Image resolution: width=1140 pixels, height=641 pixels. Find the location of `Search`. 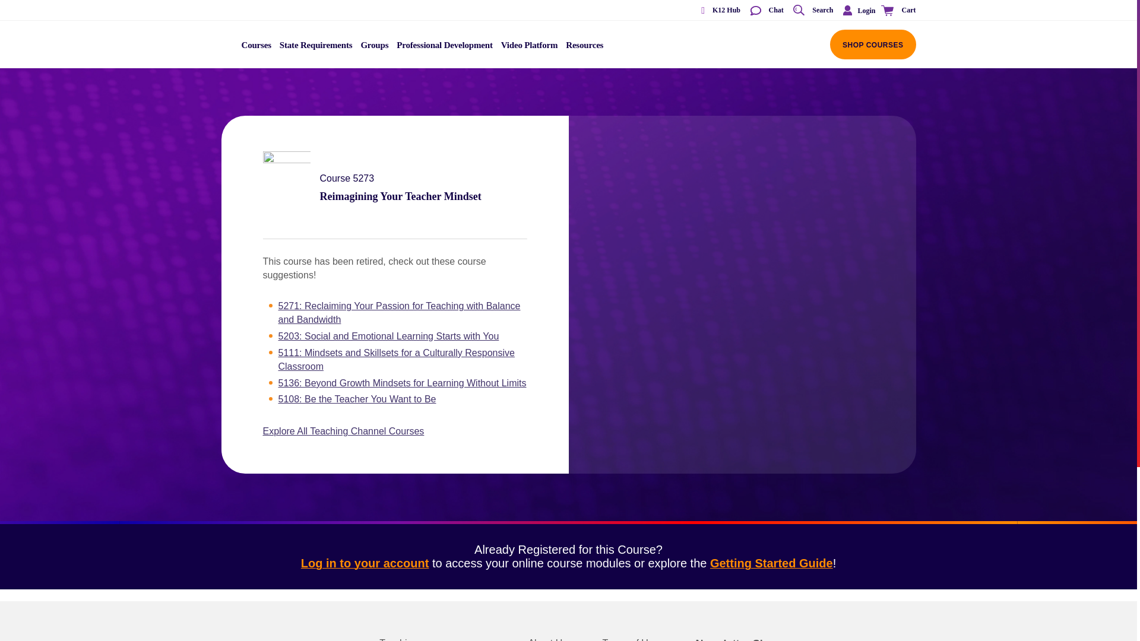

Search is located at coordinates (812, 11).